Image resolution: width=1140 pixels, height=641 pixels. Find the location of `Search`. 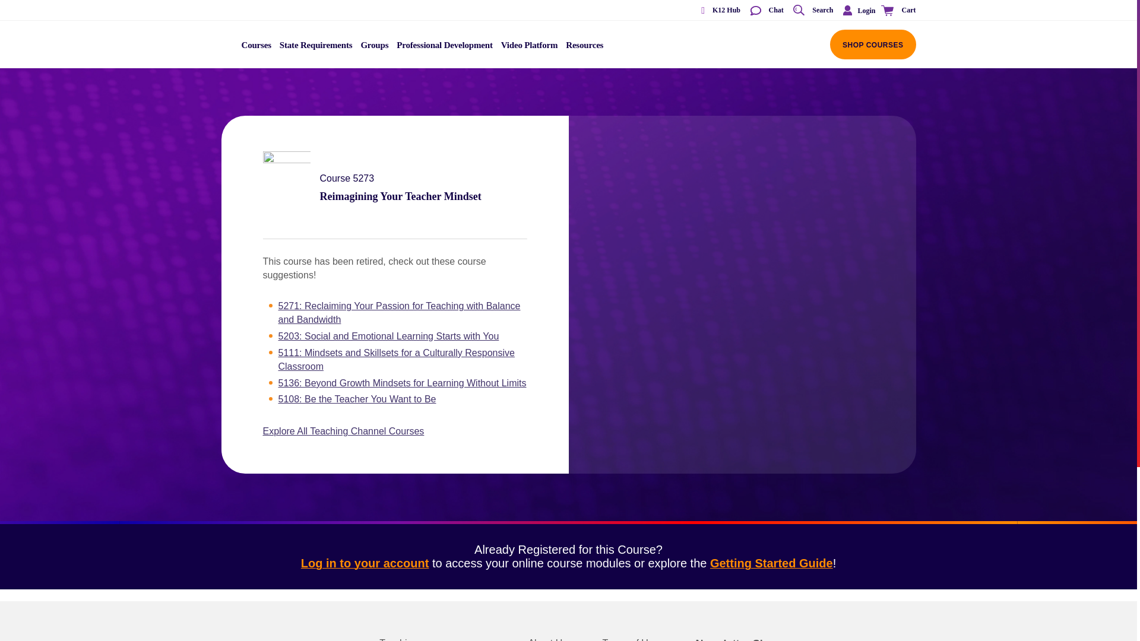

Search is located at coordinates (812, 11).